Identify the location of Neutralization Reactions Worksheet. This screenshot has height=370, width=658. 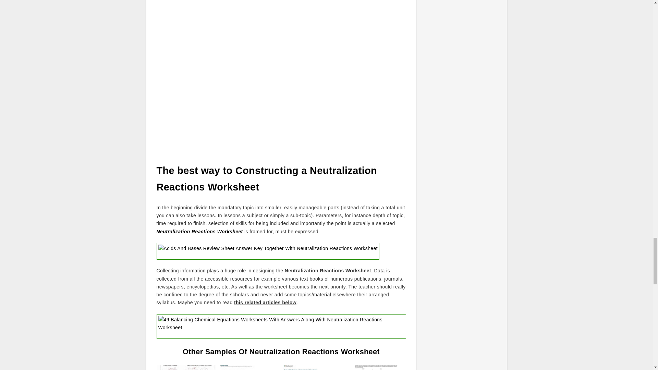
(199, 232).